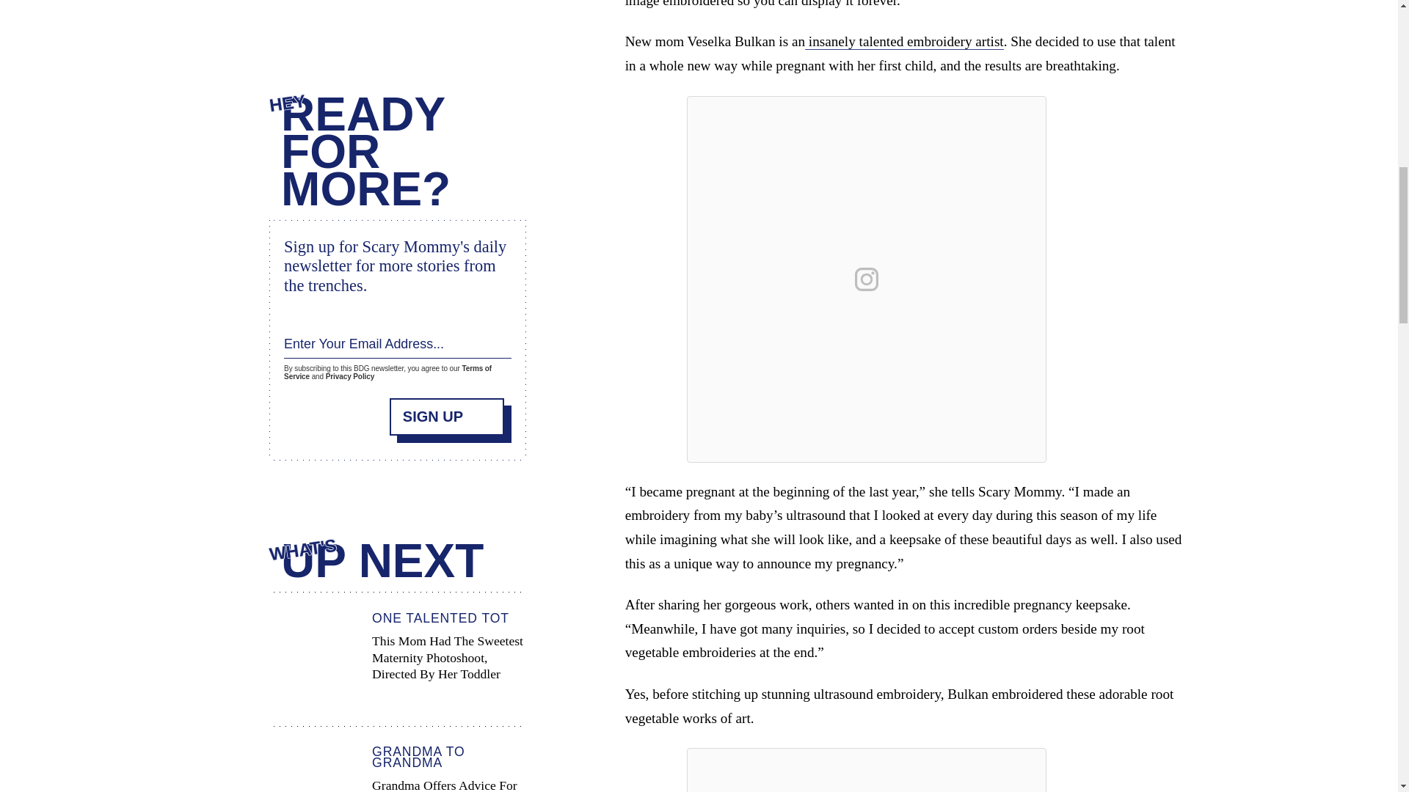 The width and height of the screenshot is (1409, 792). Describe the element at coordinates (447, 417) in the screenshot. I see `SIGN UP` at that location.